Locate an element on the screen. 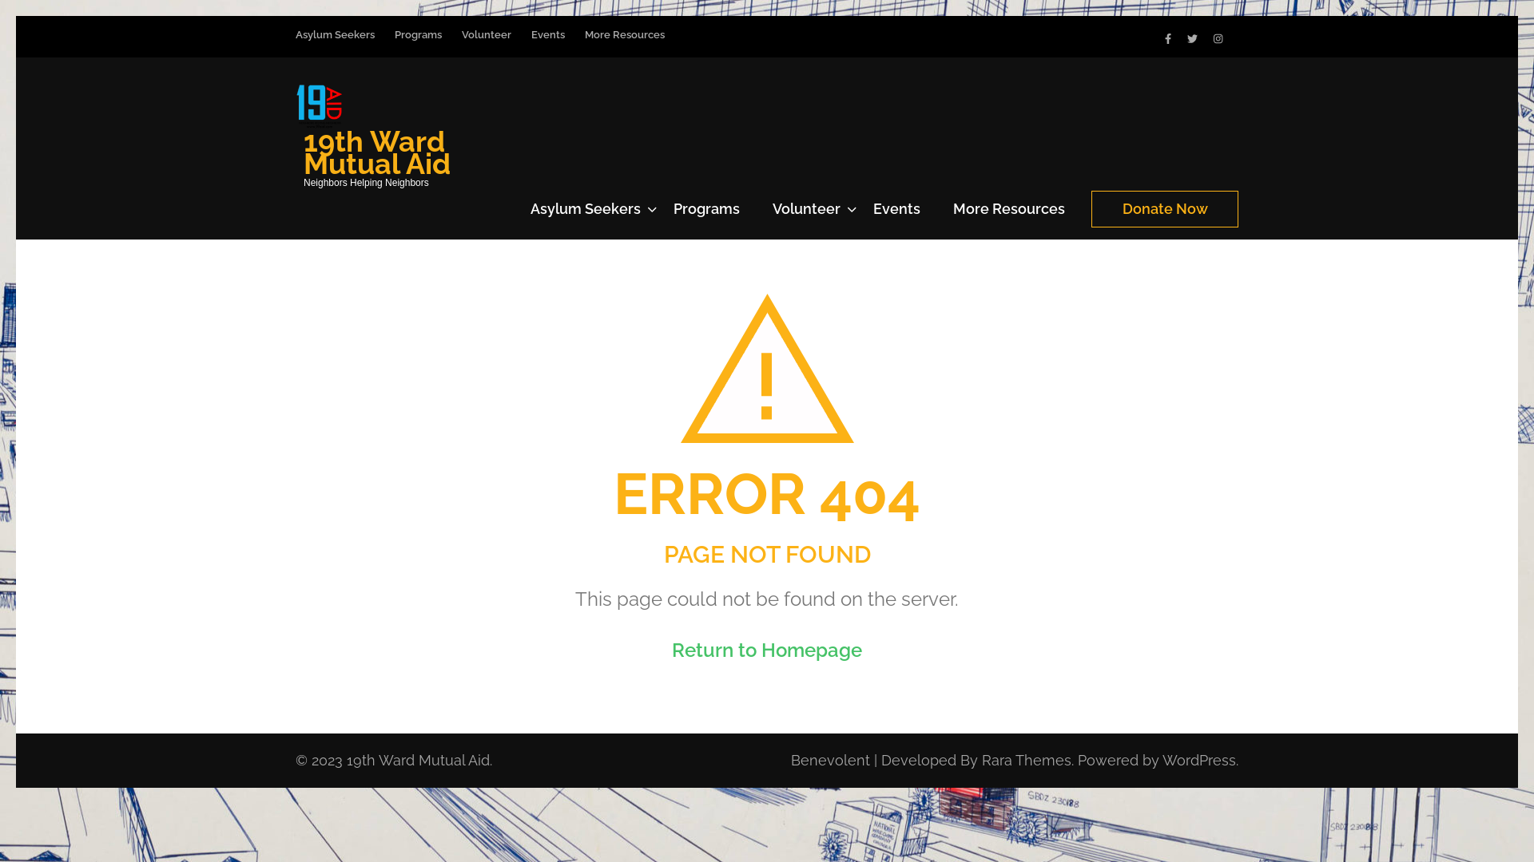  Events is located at coordinates (548, 43).